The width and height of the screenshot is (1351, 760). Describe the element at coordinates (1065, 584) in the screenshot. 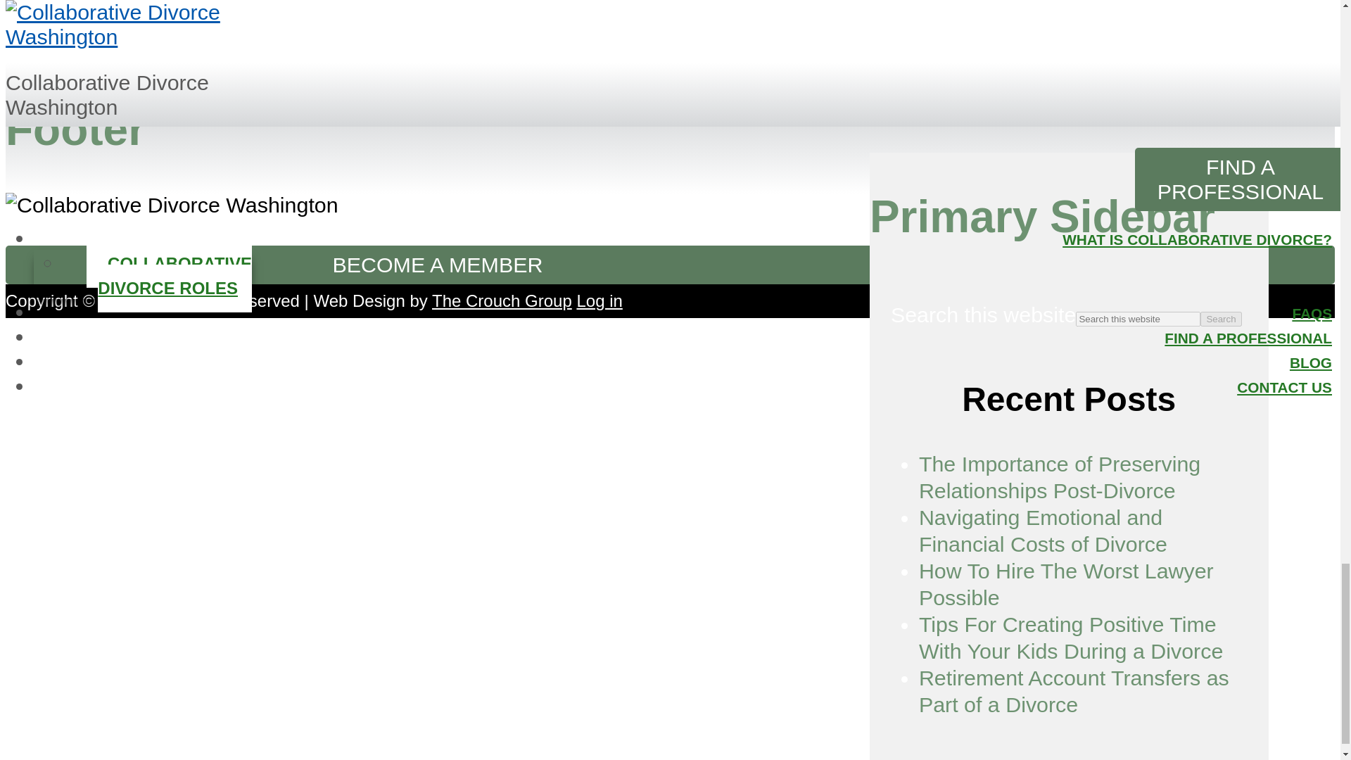

I see `How To Hire The Worst Lawyer Possible` at that location.